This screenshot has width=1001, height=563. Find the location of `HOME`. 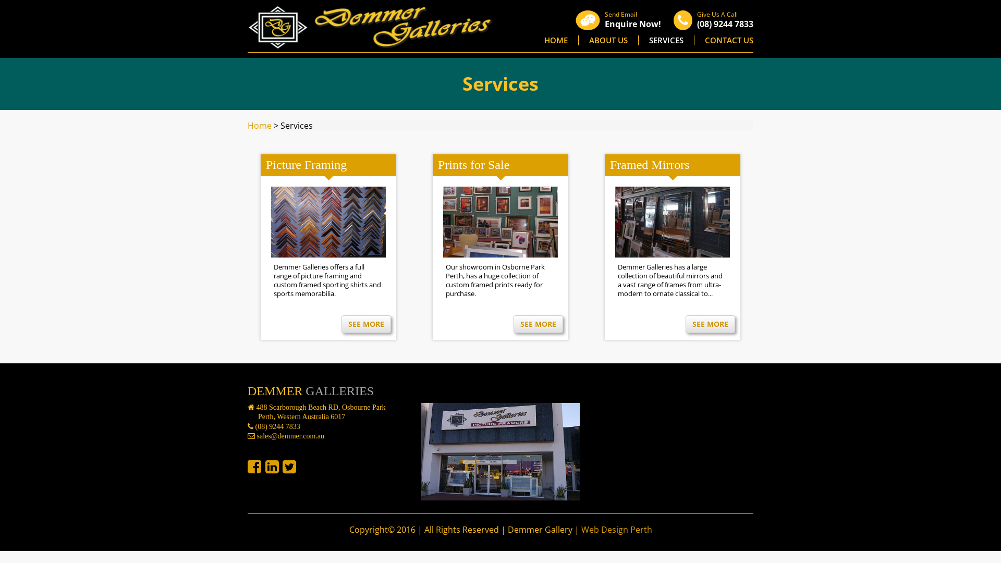

HOME is located at coordinates (556, 41).